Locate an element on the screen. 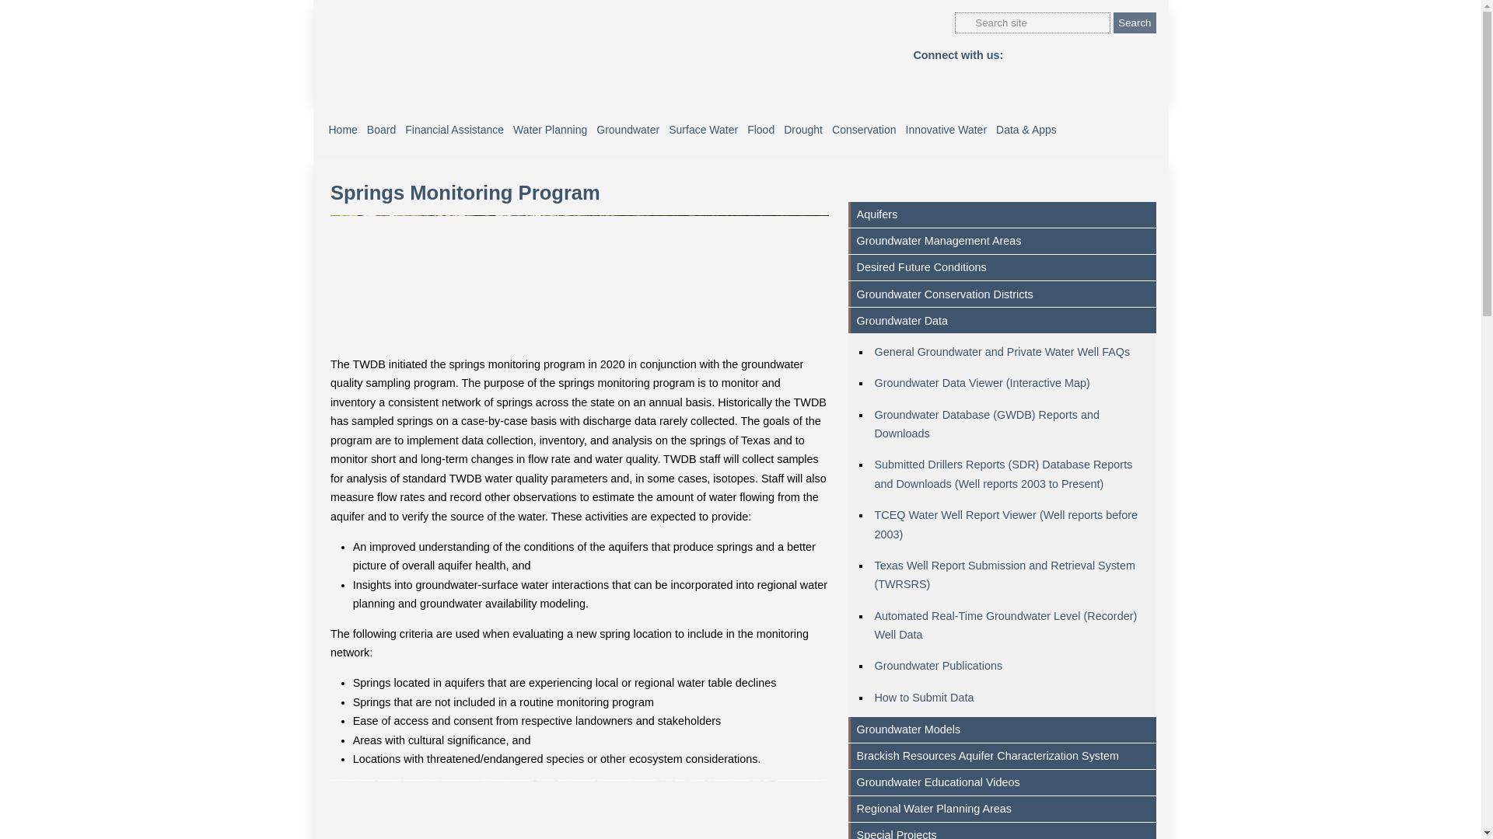  Home is located at coordinates (342, 129).